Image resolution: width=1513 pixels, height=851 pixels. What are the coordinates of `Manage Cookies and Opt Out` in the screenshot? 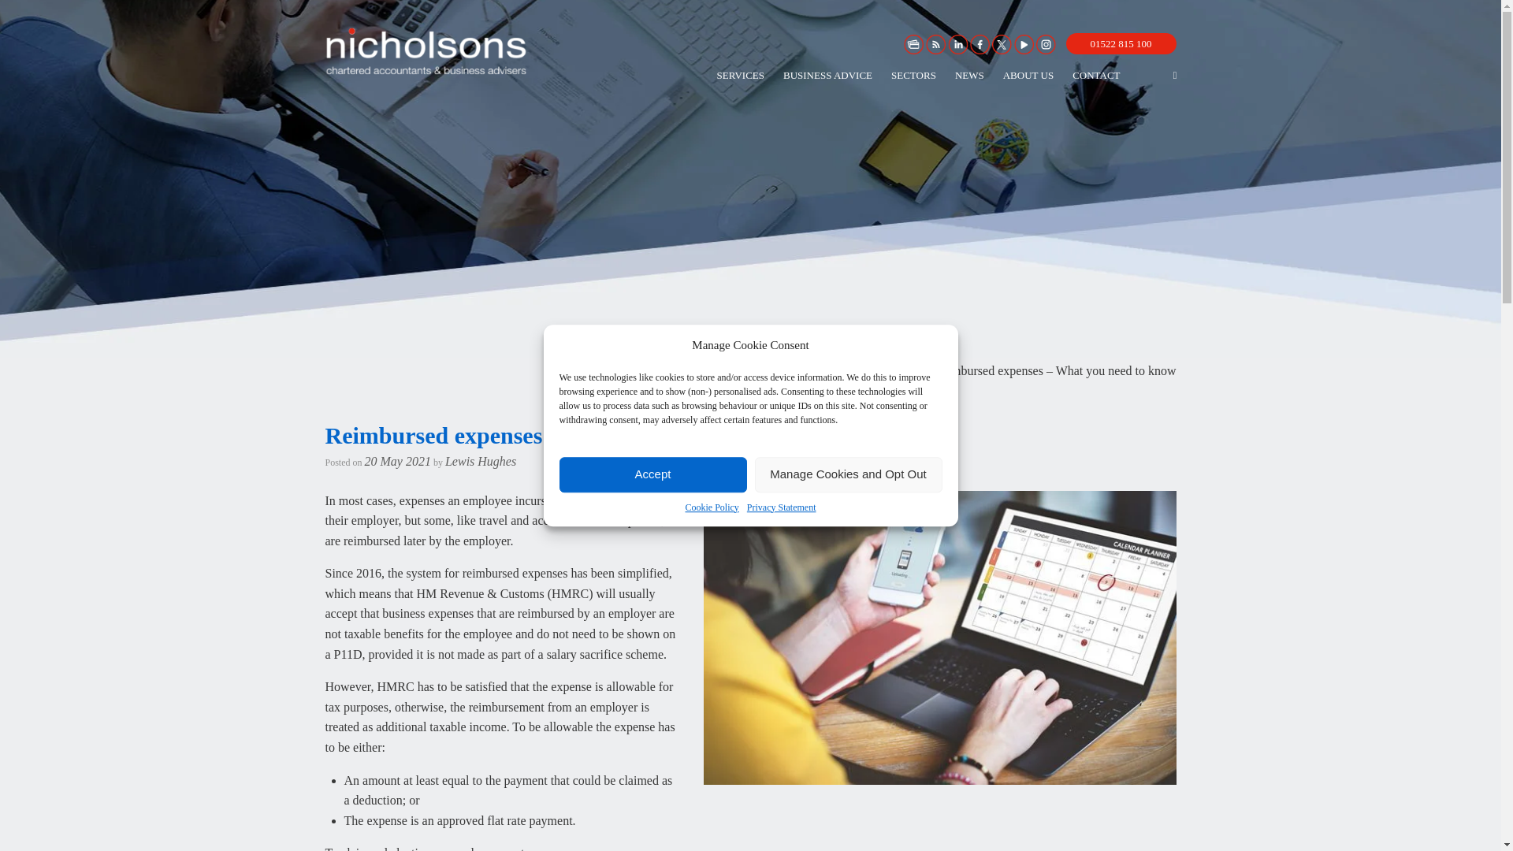 It's located at (849, 474).